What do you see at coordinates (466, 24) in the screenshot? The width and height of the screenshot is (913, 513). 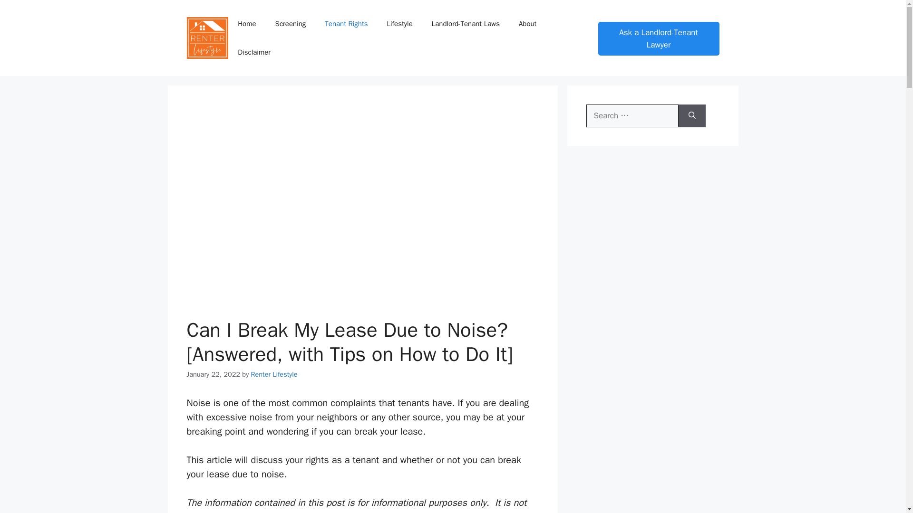 I see `Landlord-Tenant Laws` at bounding box center [466, 24].